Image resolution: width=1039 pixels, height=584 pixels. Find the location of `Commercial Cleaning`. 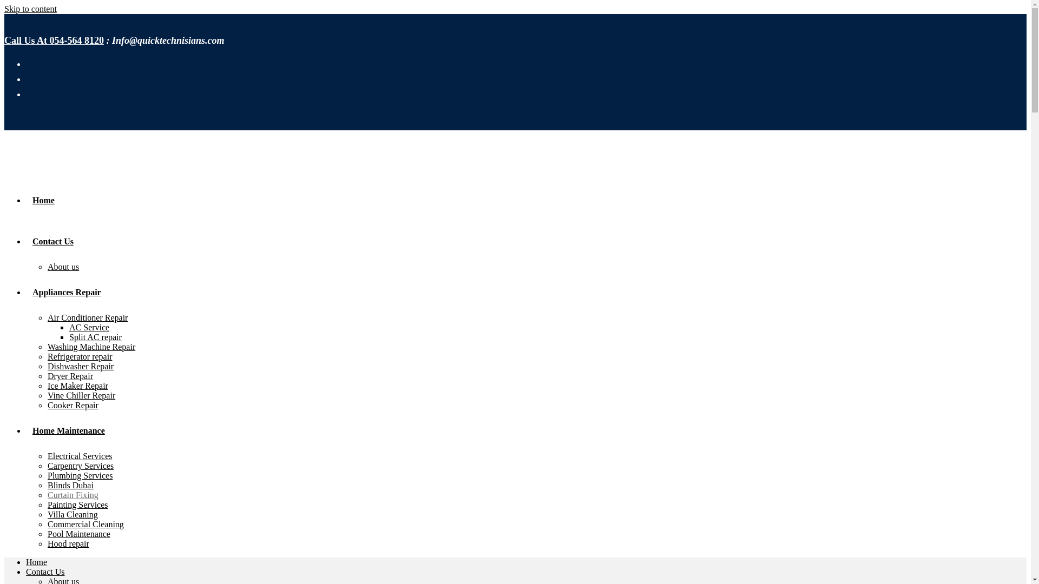

Commercial Cleaning is located at coordinates (86, 525).